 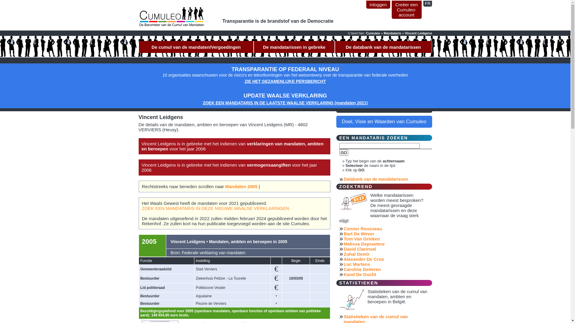 What do you see at coordinates (285, 81) in the screenshot?
I see `ZIE HET GEZAMENLIJKE PERSBERICHT` at bounding box center [285, 81].